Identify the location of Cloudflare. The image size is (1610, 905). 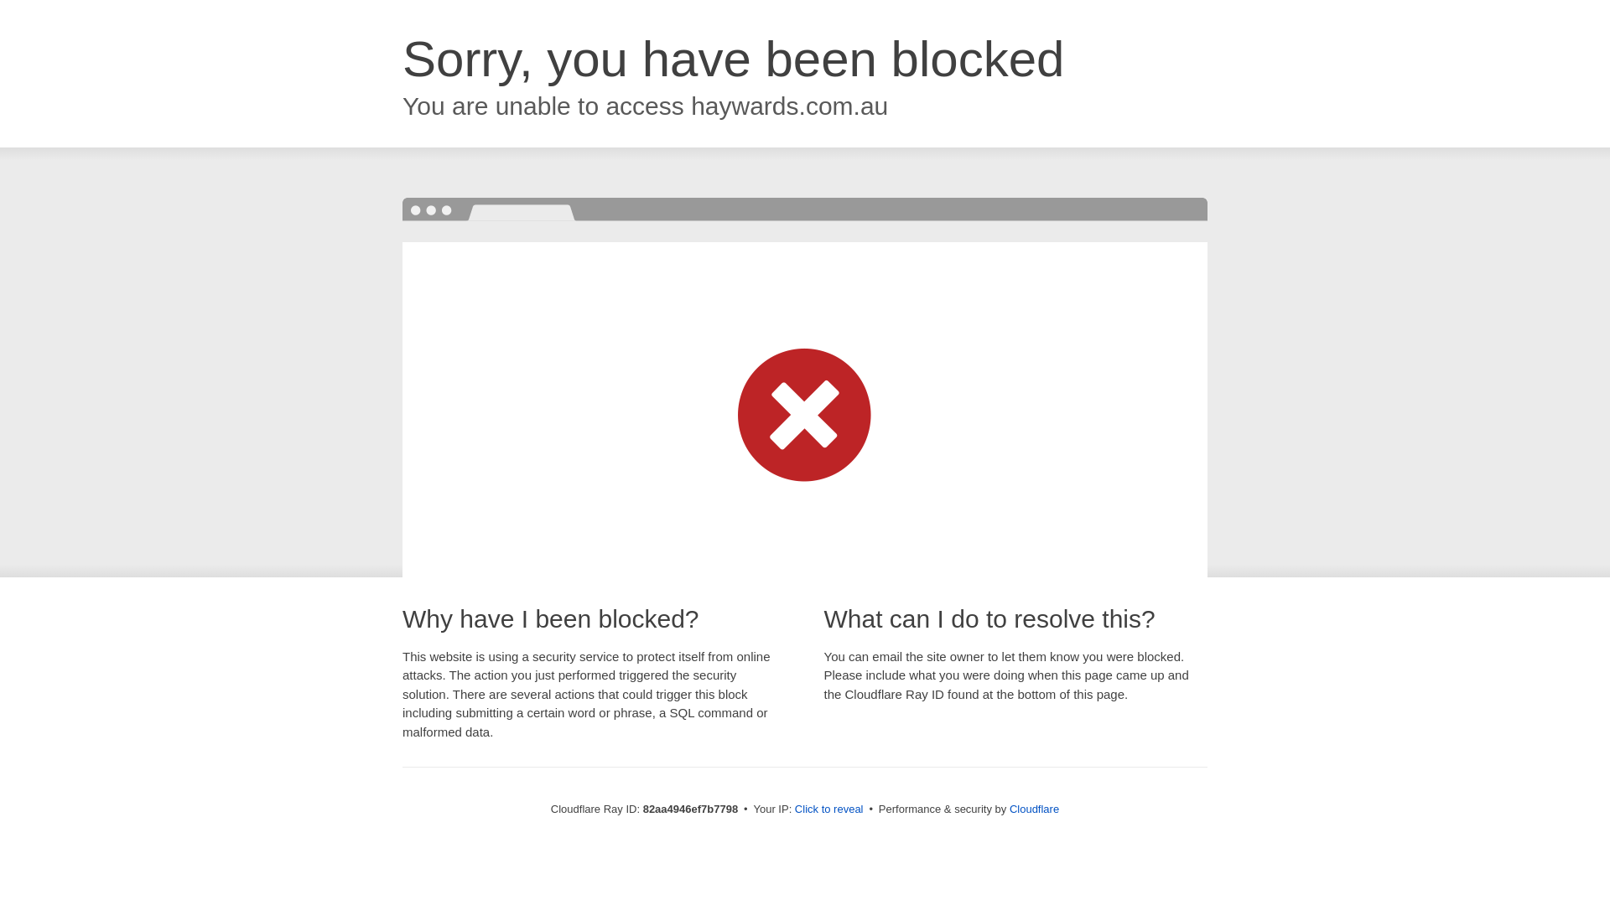
(1035, 809).